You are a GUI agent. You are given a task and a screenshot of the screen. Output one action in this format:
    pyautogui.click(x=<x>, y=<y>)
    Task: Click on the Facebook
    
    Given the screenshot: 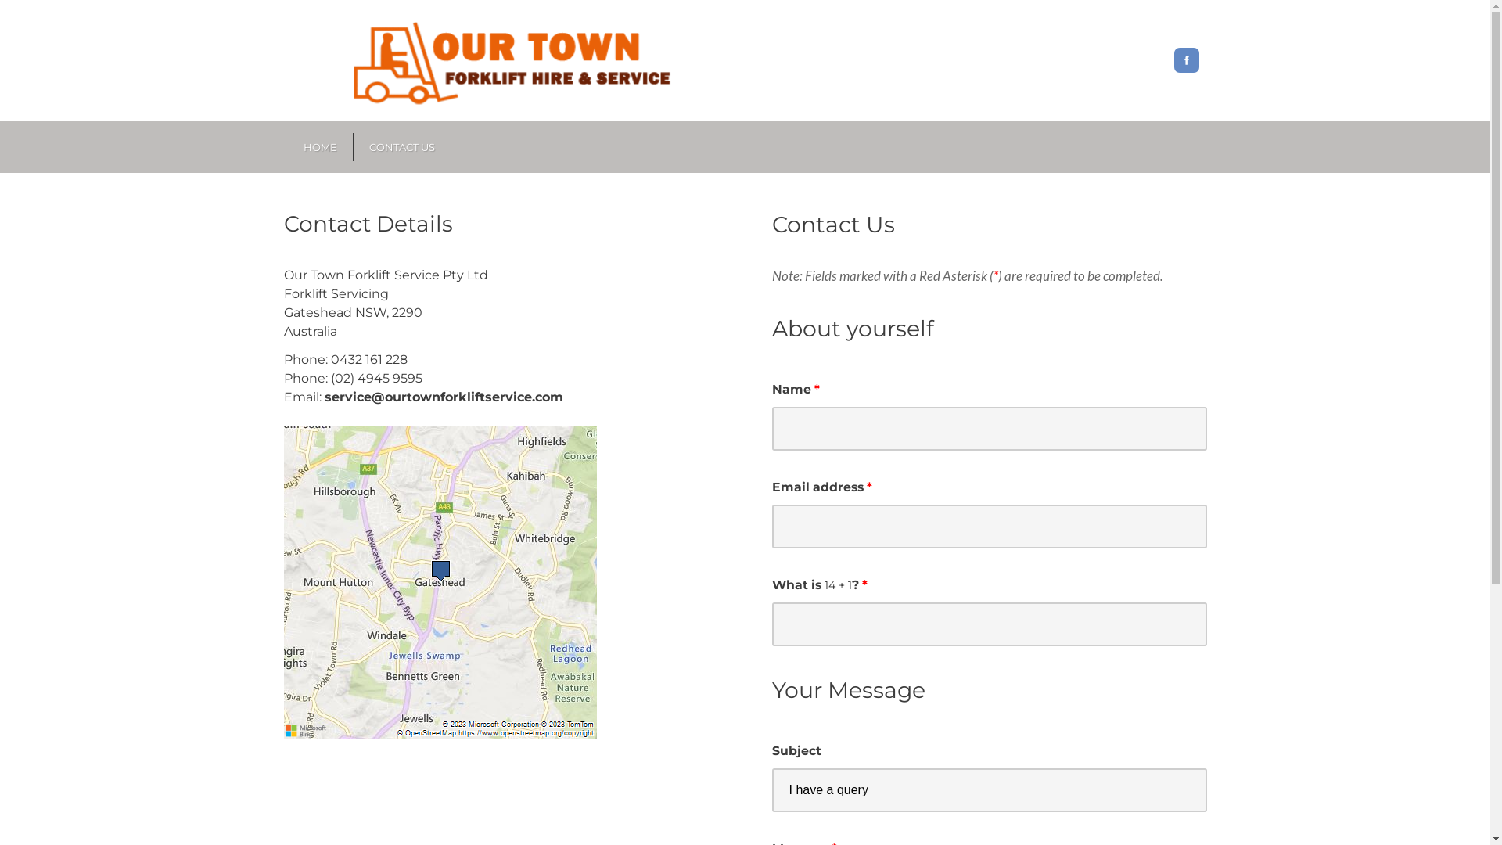 What is the action you would take?
    pyautogui.click(x=1186, y=60)
    